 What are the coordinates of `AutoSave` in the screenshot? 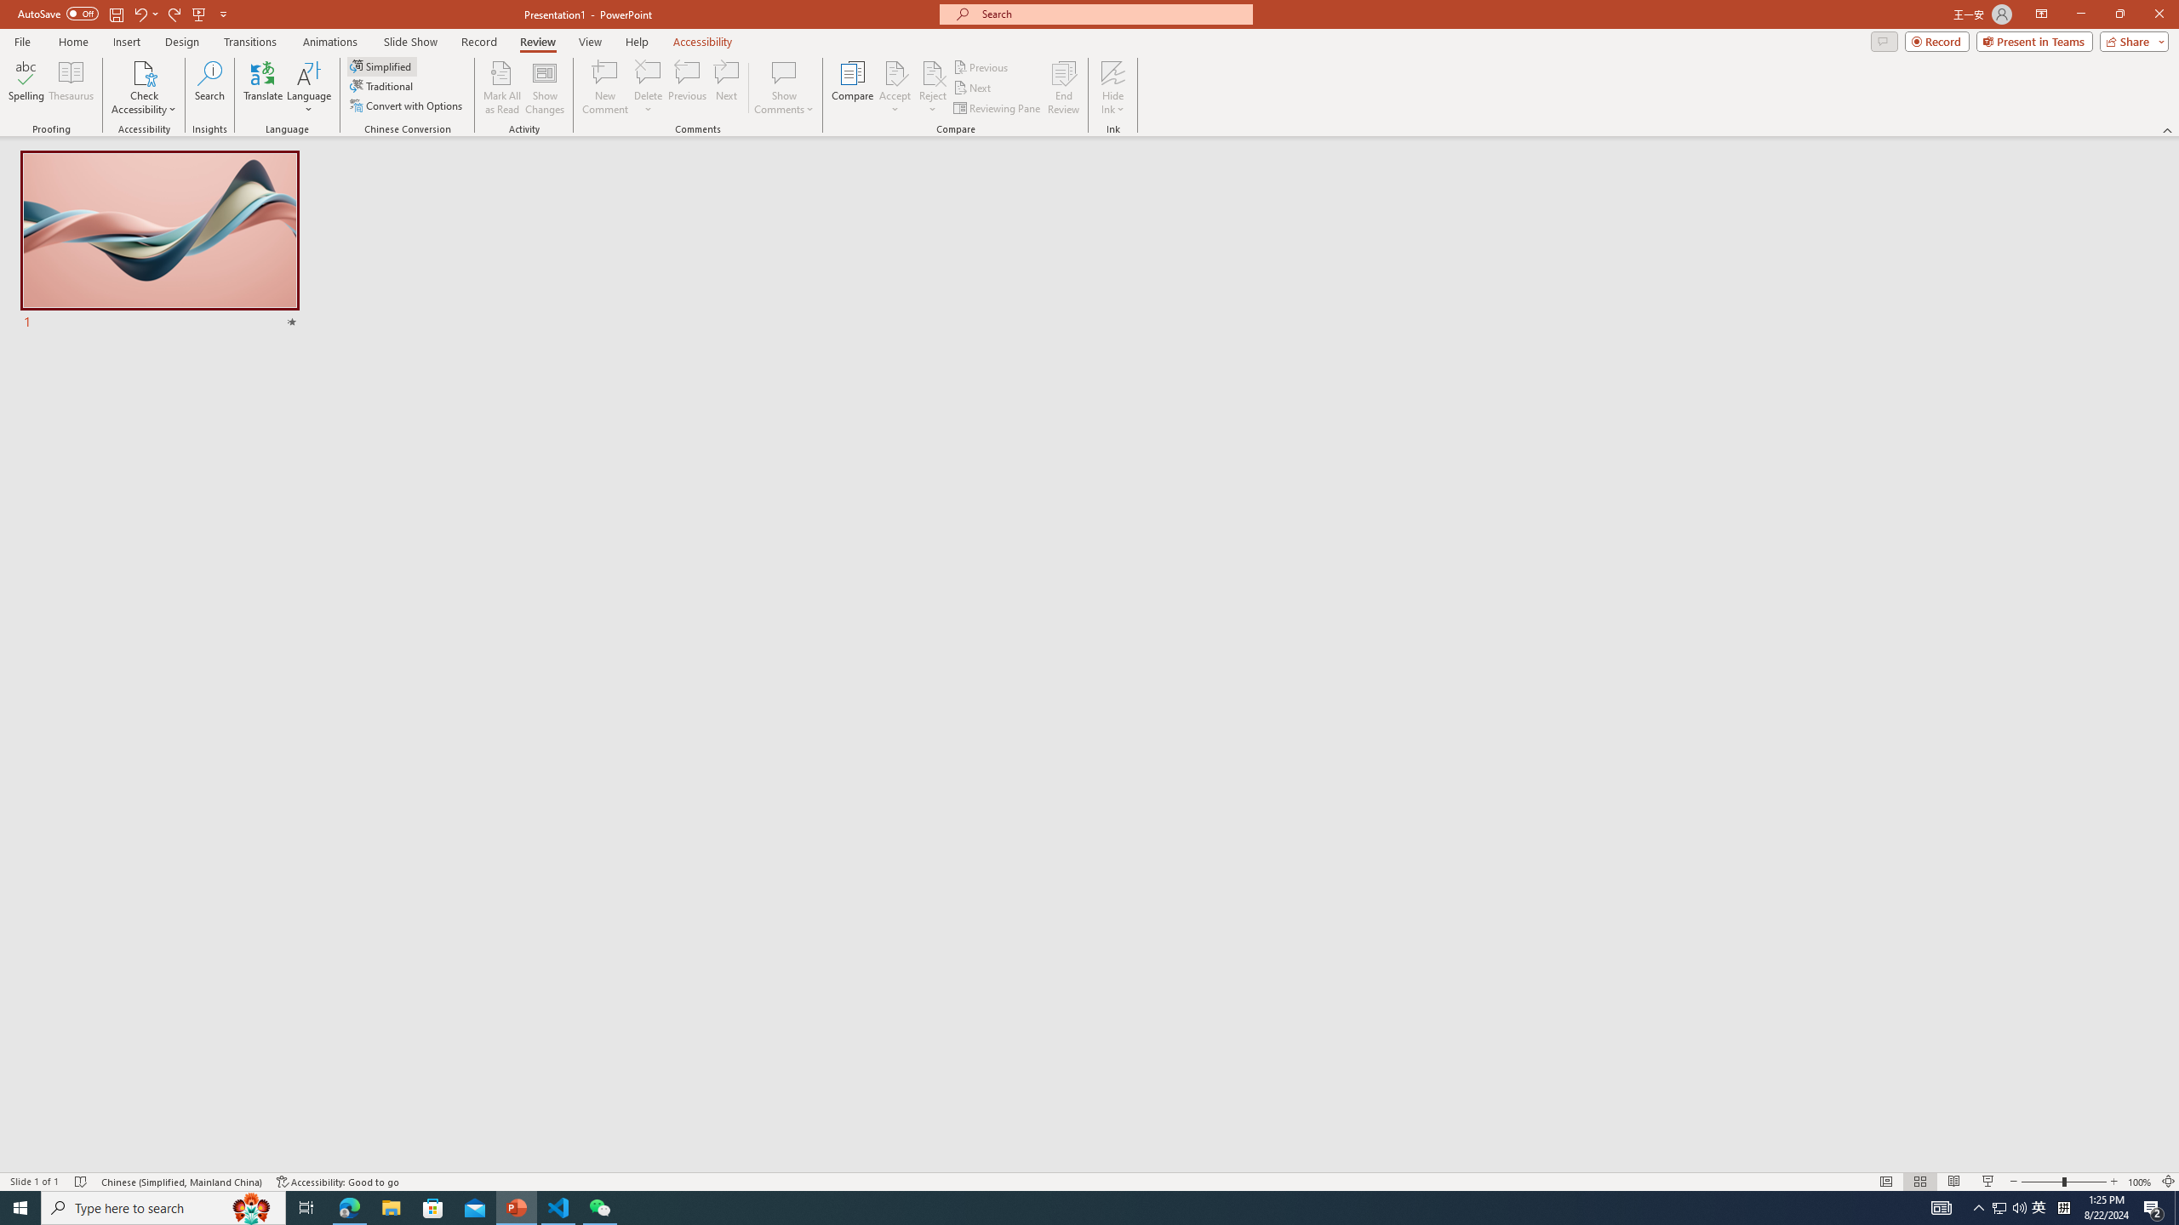 It's located at (58, 14).